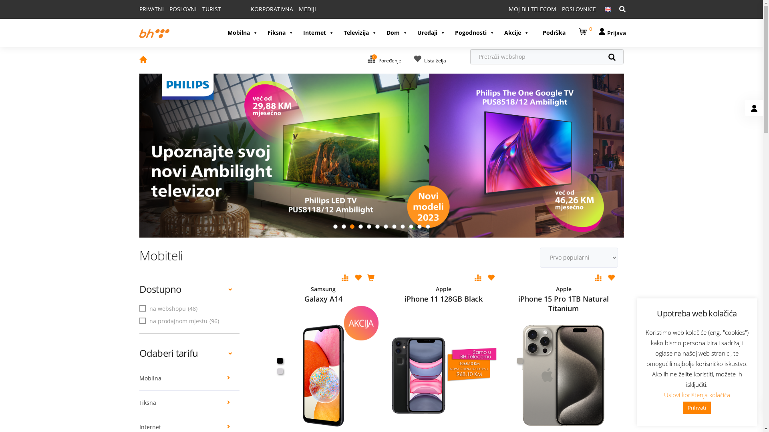 The image size is (769, 432). Describe the element at coordinates (475, 33) in the screenshot. I see `Pogodnosti` at that location.